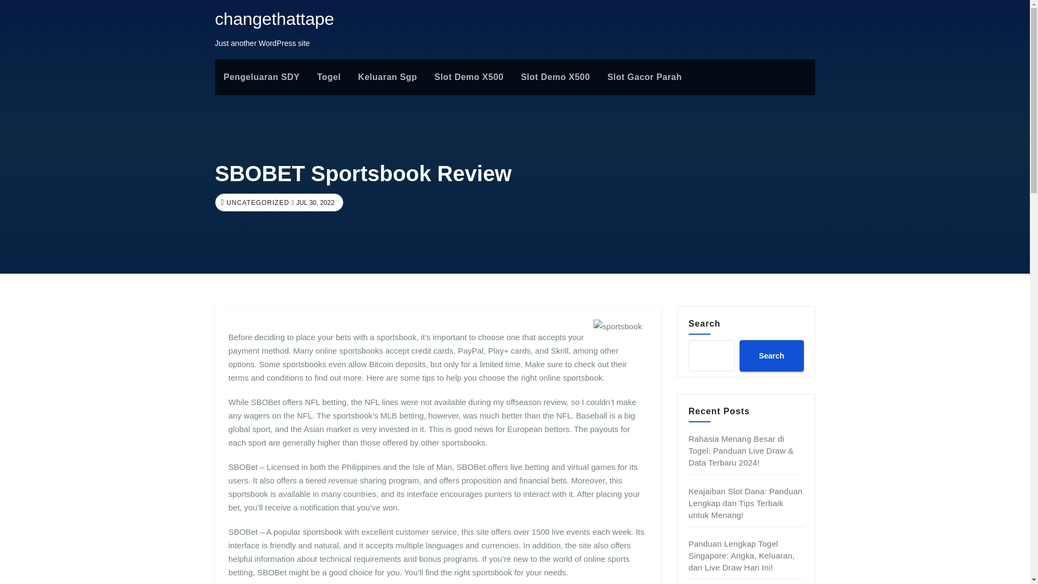 The width and height of the screenshot is (1038, 584). I want to click on Slot Demo X500, so click(469, 77).